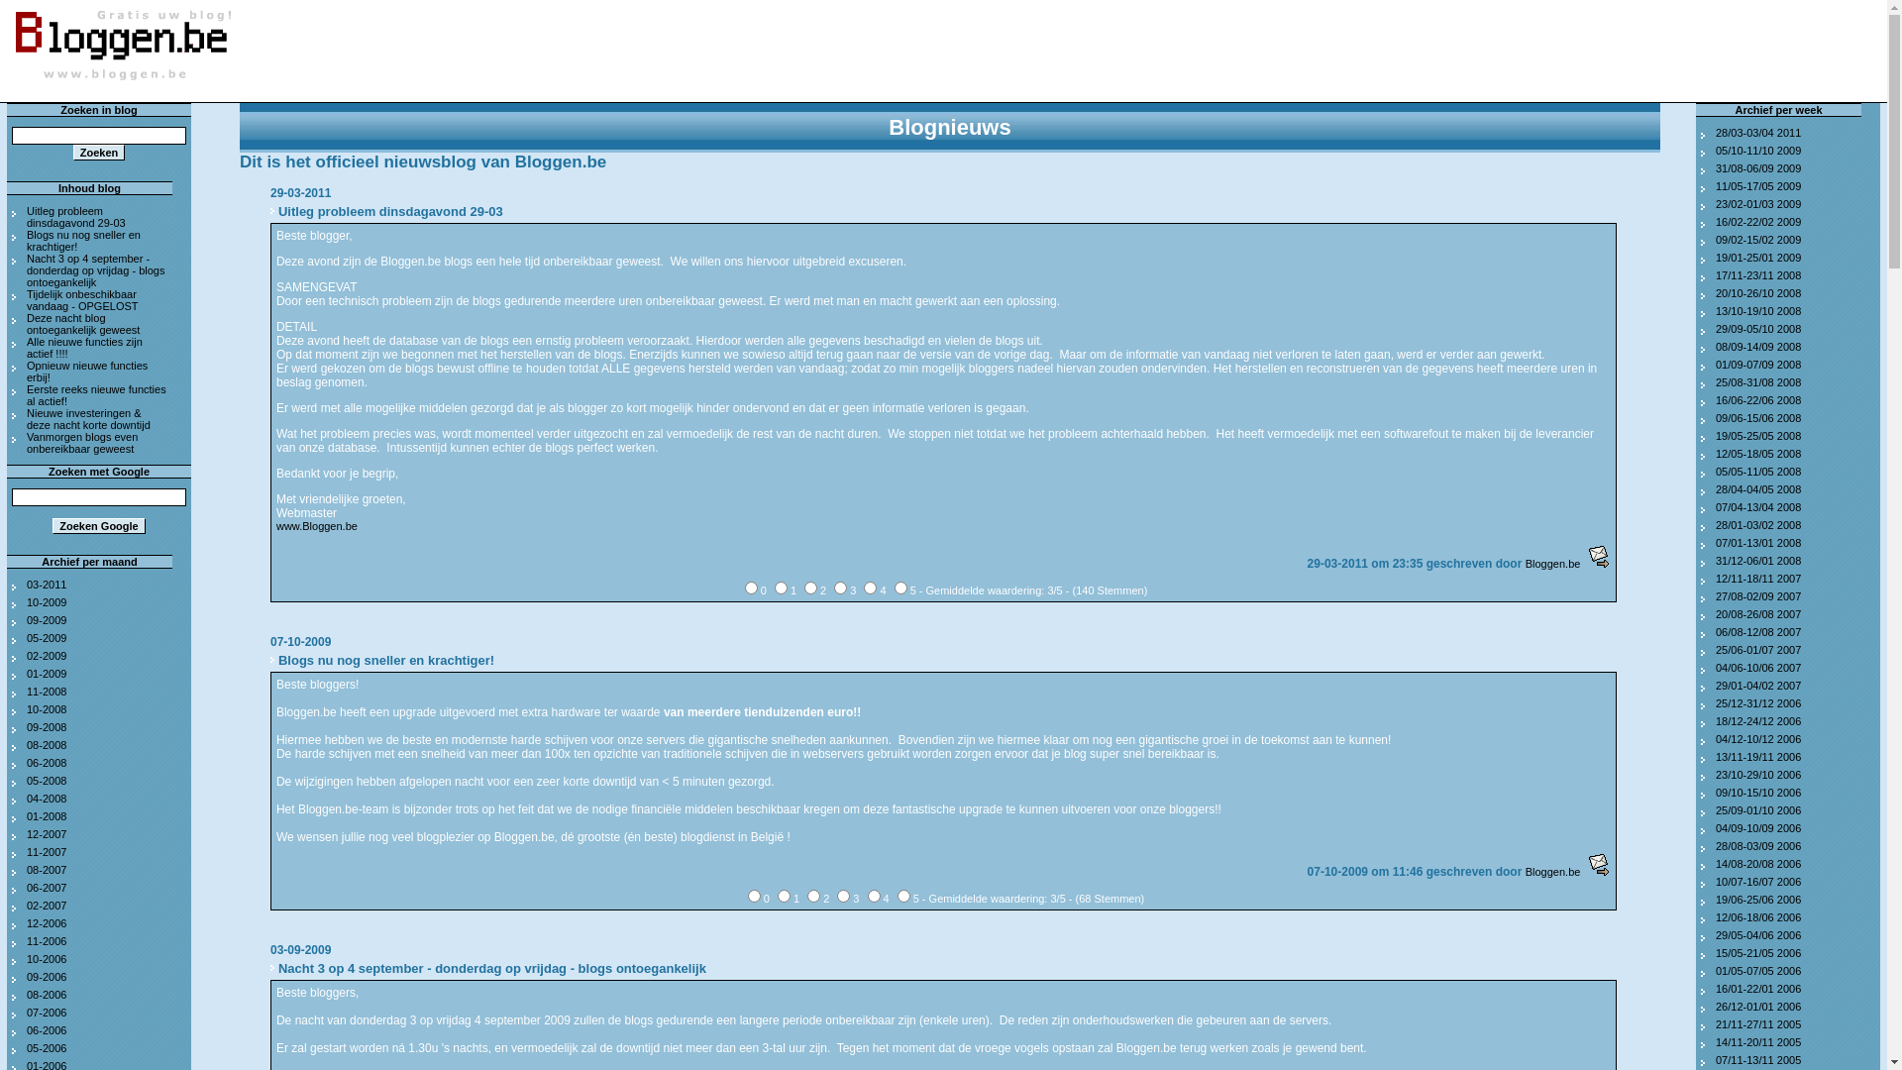 Image resolution: width=1902 pixels, height=1070 pixels. Describe the element at coordinates (99, 153) in the screenshot. I see `Zoeken` at that location.